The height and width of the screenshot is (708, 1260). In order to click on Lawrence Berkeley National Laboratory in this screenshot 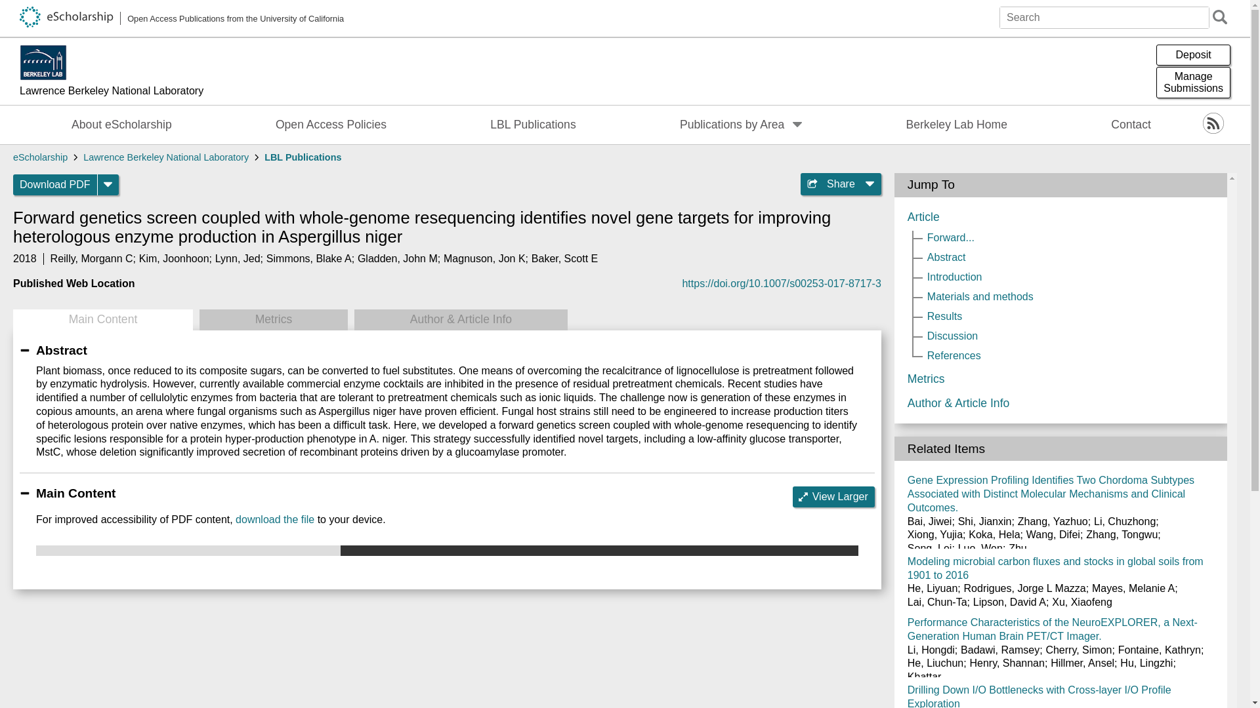, I will do `click(165, 157)`.